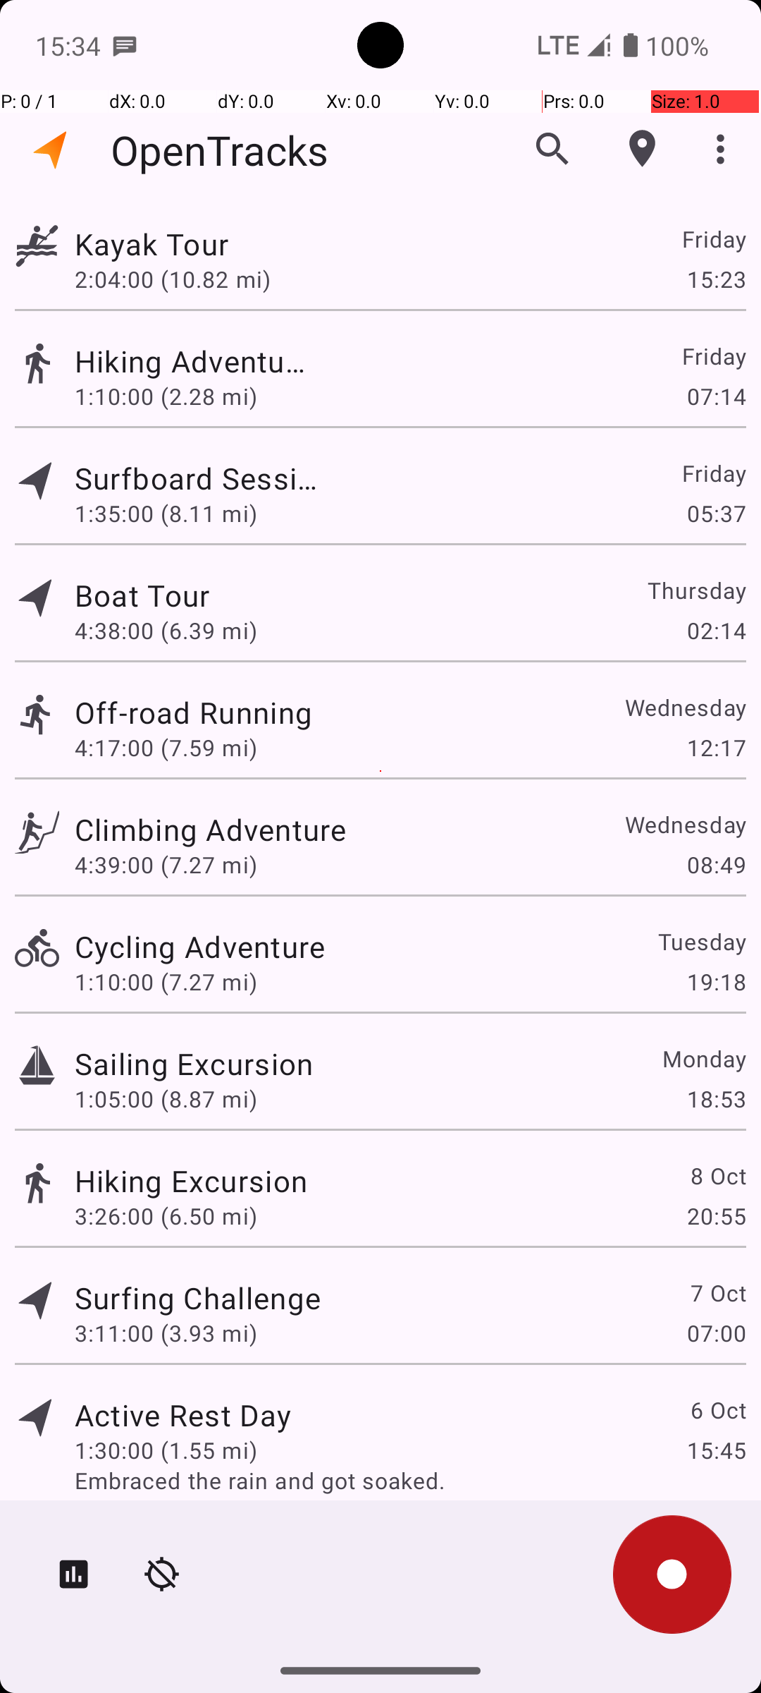 This screenshot has width=761, height=1693. What do you see at coordinates (166, 1333) in the screenshot?
I see `3:11:00 (3.93 mi)` at bounding box center [166, 1333].